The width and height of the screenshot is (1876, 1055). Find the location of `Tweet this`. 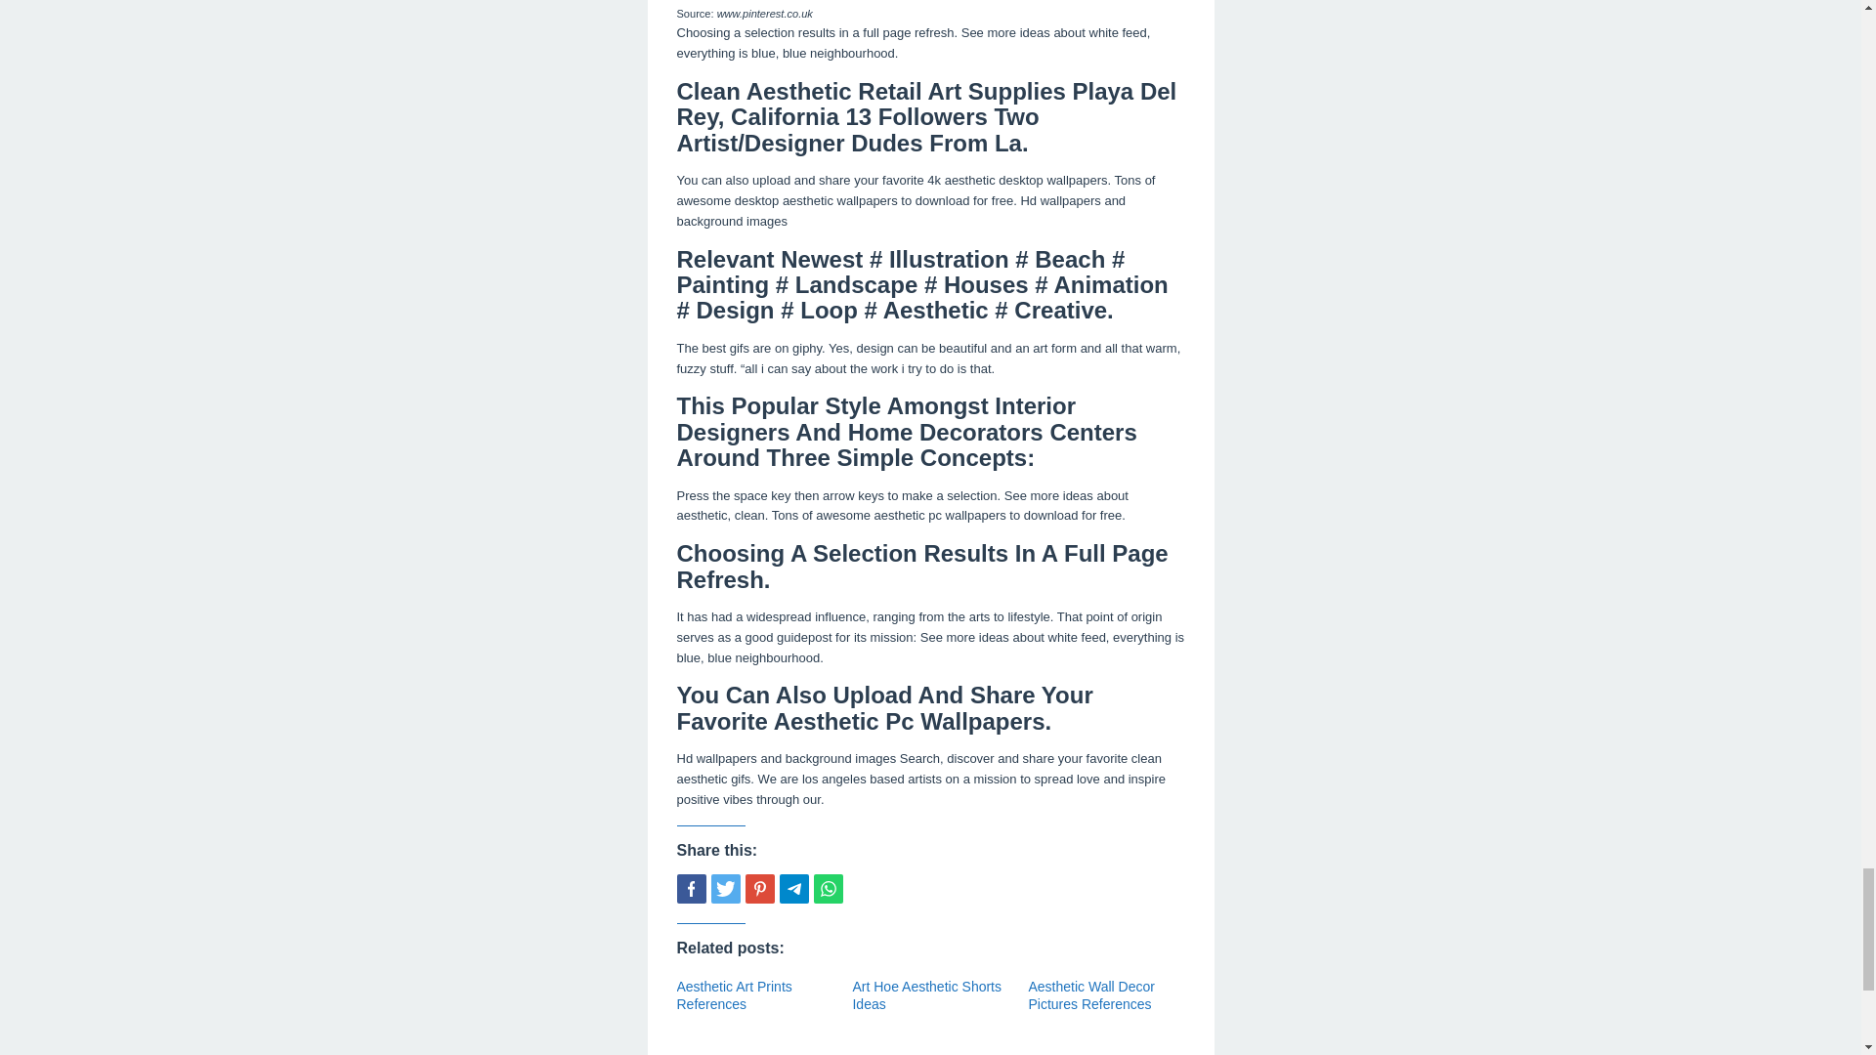

Tweet this is located at coordinates (725, 889).